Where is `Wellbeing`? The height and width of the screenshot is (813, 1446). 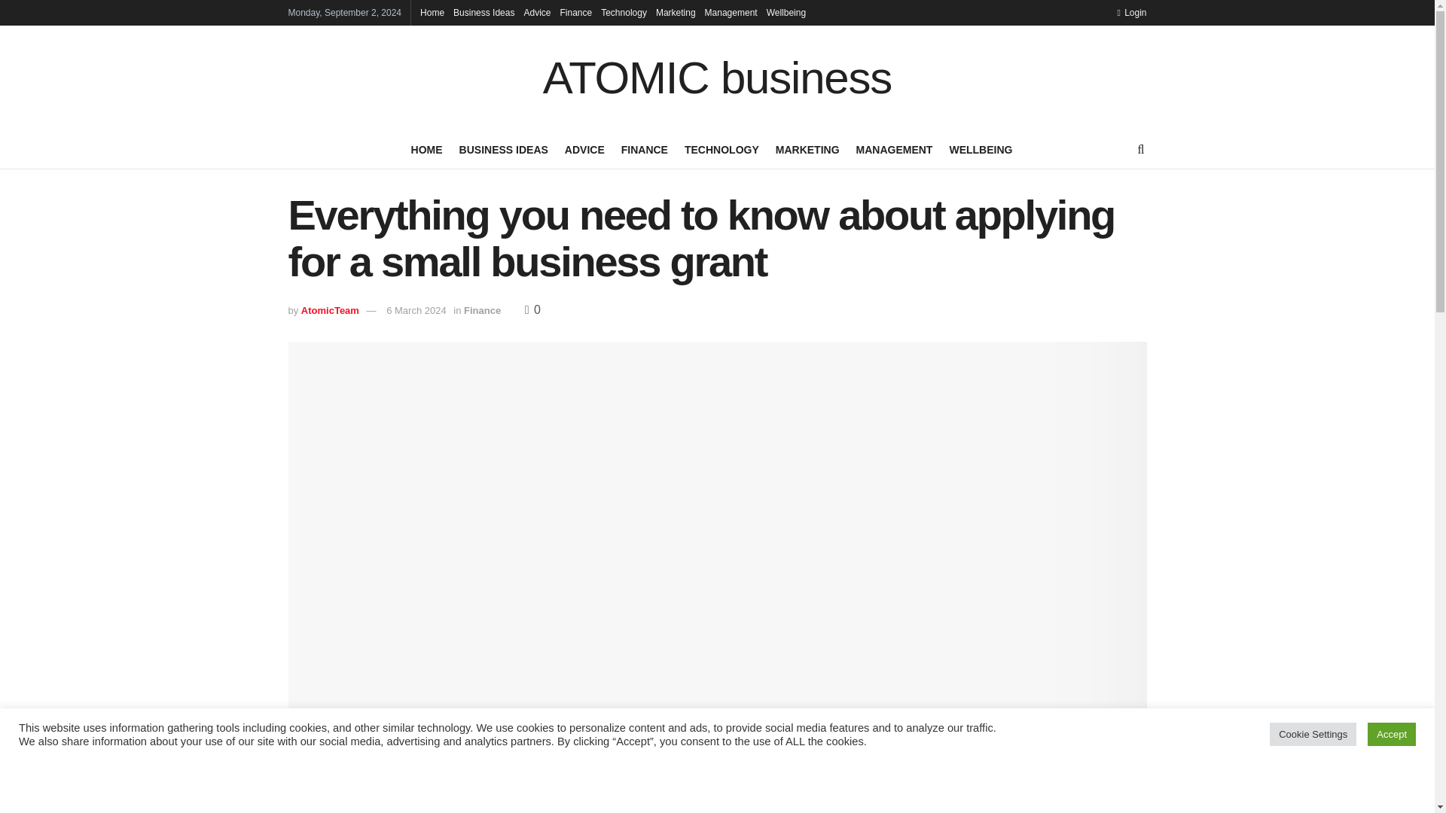
Wellbeing is located at coordinates (786, 12).